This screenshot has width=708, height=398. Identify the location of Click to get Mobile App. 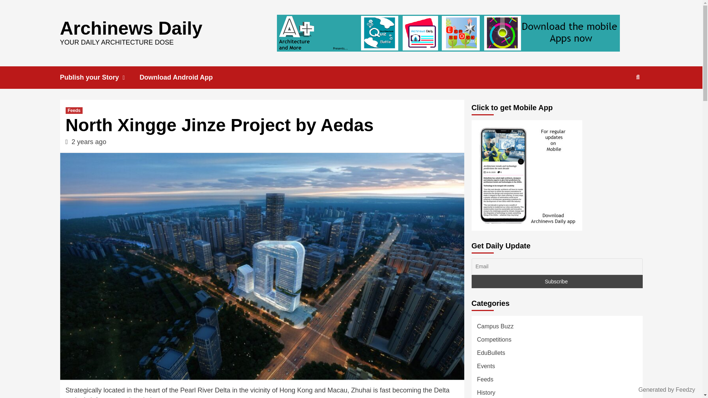
(527, 175).